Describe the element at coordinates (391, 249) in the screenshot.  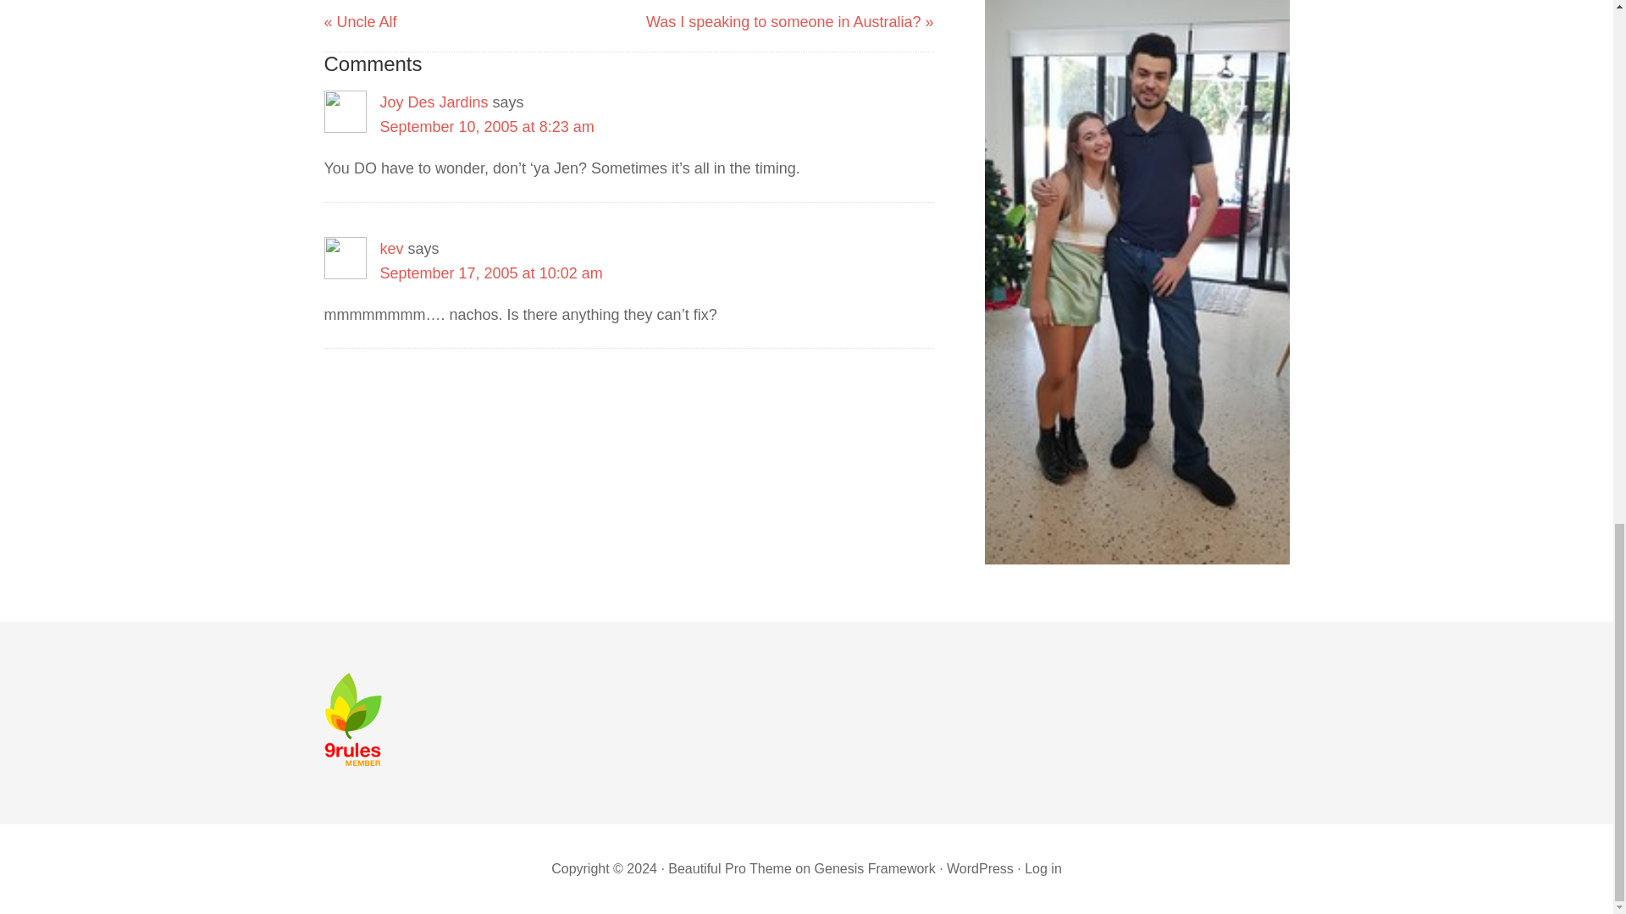
I see `kev` at that location.